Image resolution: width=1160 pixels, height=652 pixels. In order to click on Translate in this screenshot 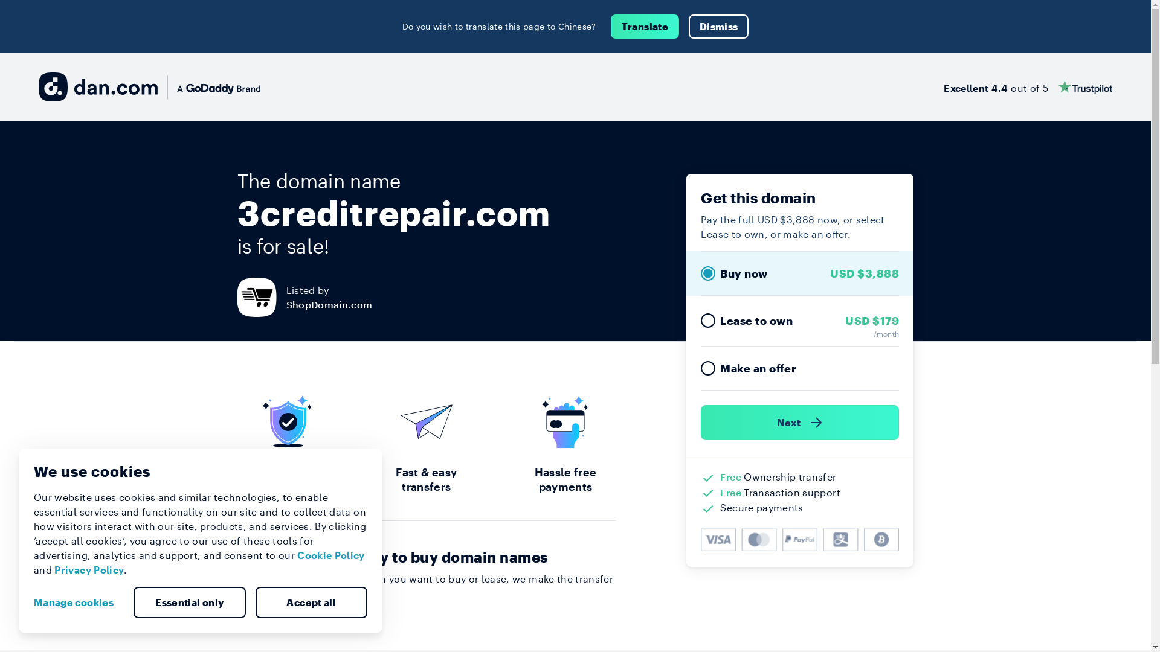, I will do `click(645, 27)`.